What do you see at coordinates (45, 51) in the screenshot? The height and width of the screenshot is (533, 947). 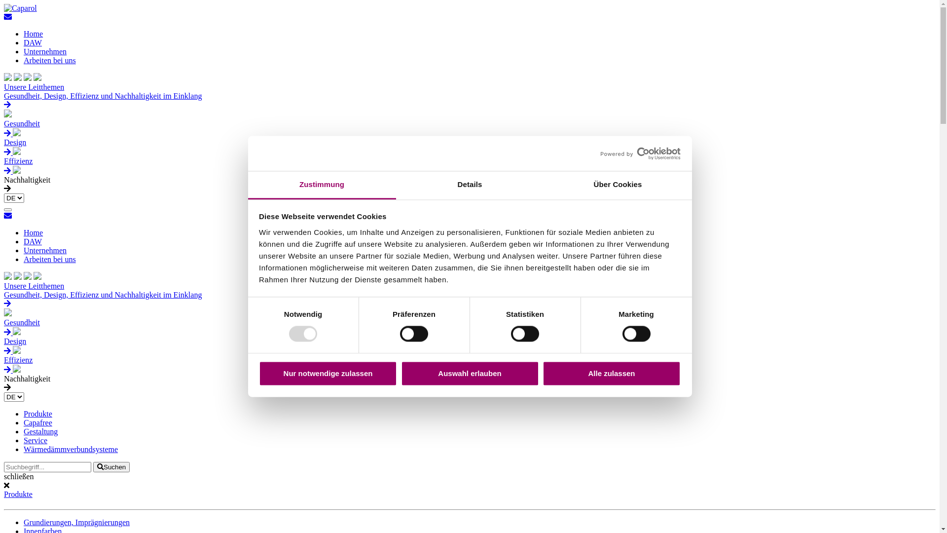 I see `Unternehmen` at bounding box center [45, 51].